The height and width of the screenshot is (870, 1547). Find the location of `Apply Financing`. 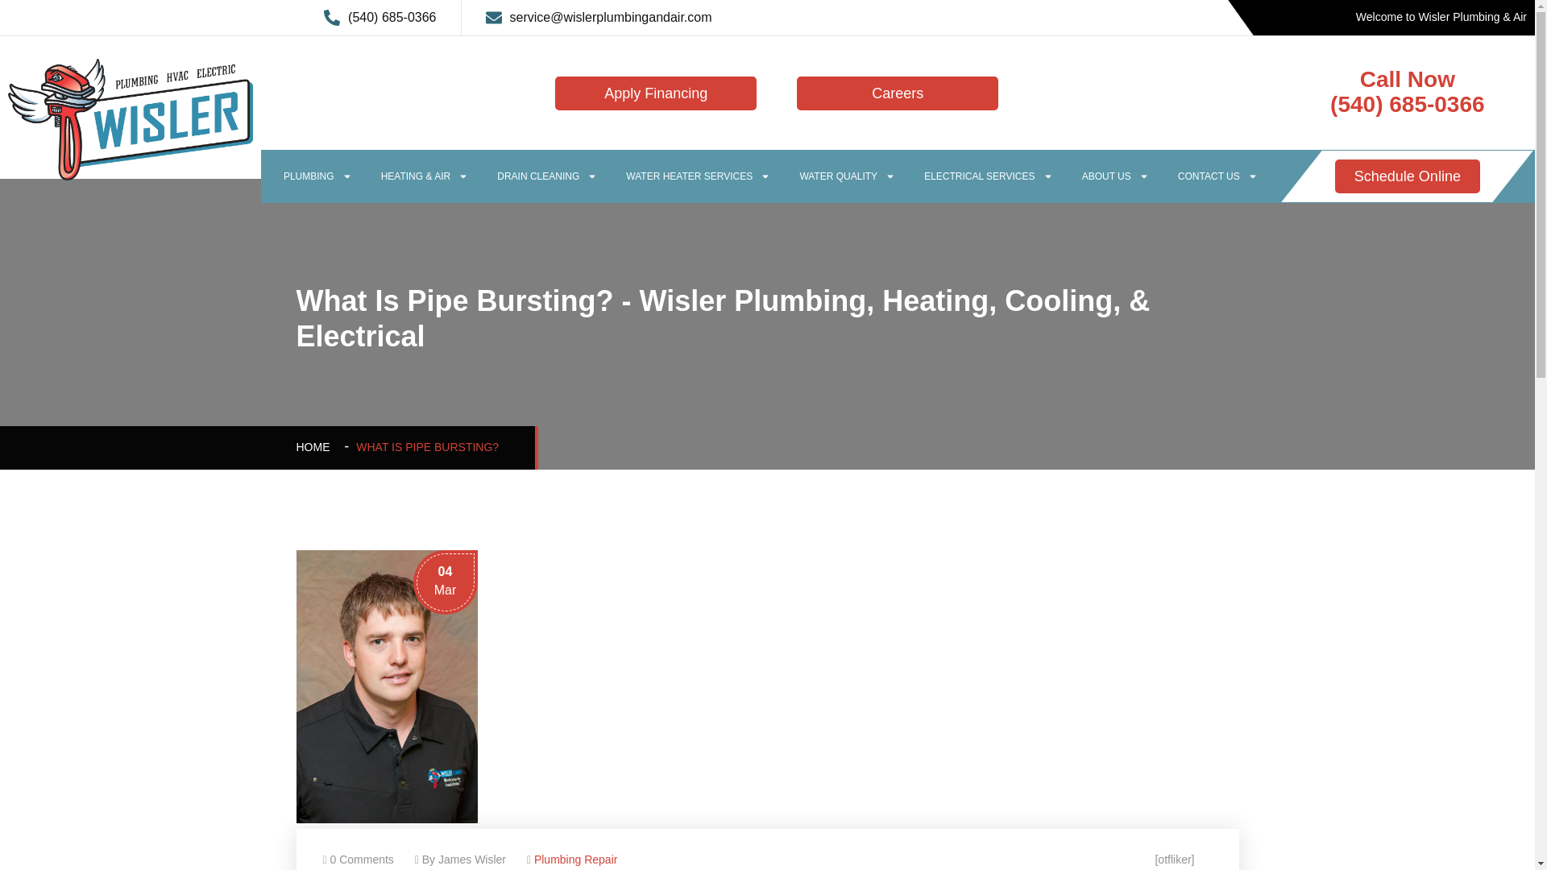

Apply Financing is located at coordinates (656, 93).